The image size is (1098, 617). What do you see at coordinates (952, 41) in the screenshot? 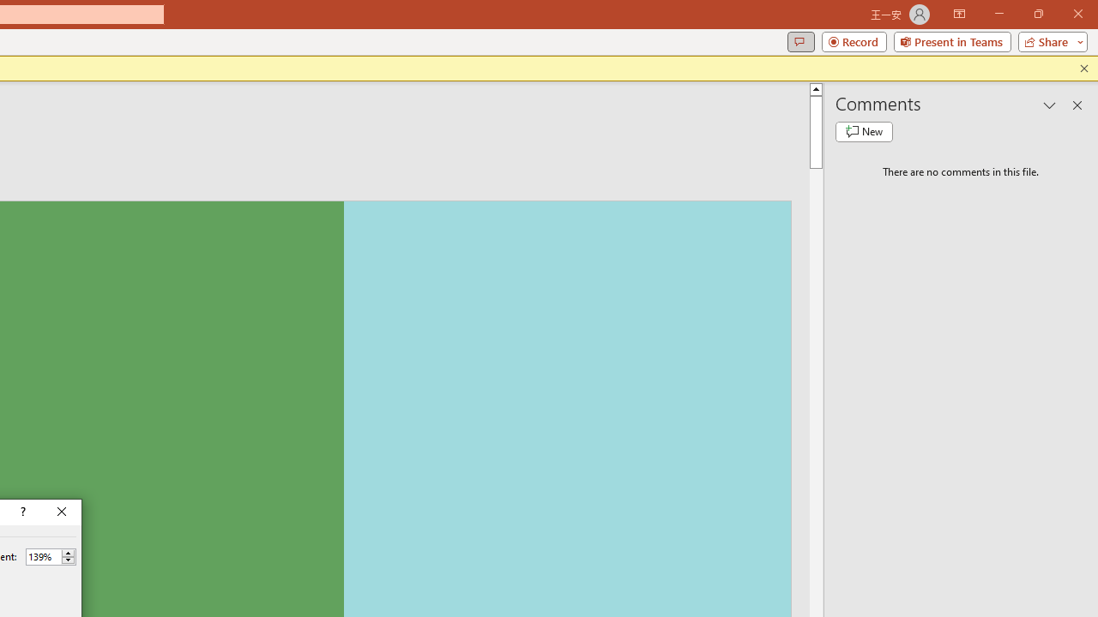
I see `Present in Teams` at bounding box center [952, 41].